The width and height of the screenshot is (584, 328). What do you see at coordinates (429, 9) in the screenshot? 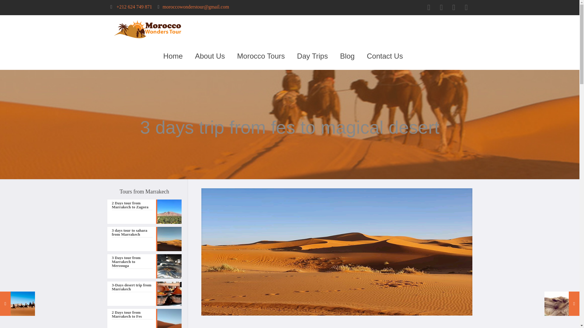
I see `Facebook` at bounding box center [429, 9].